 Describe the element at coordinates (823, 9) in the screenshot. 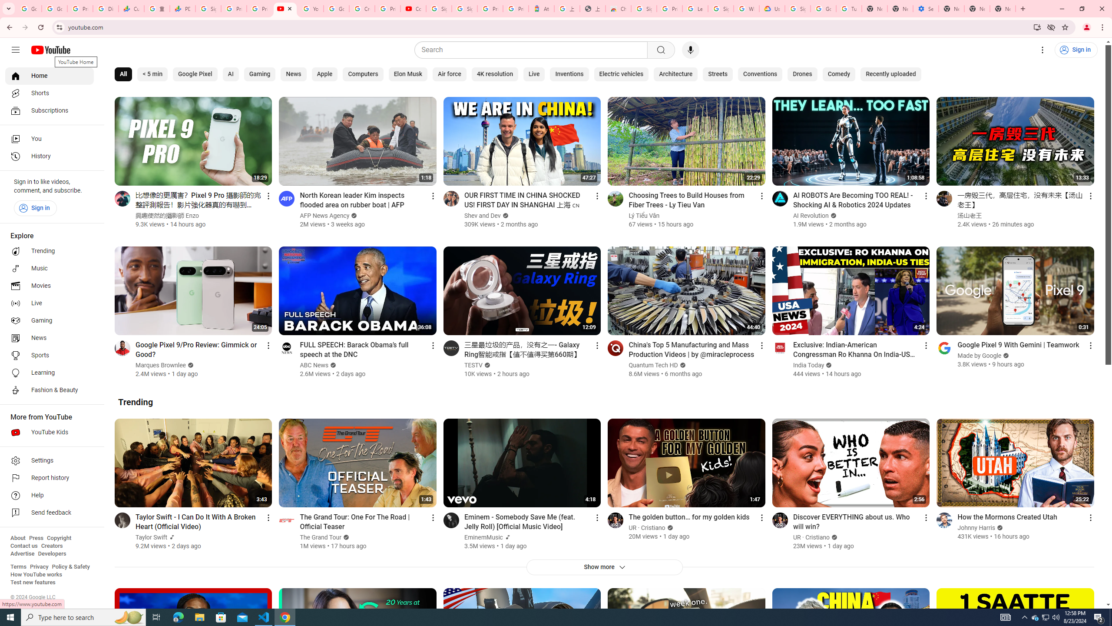

I see `Google Account Help` at that location.